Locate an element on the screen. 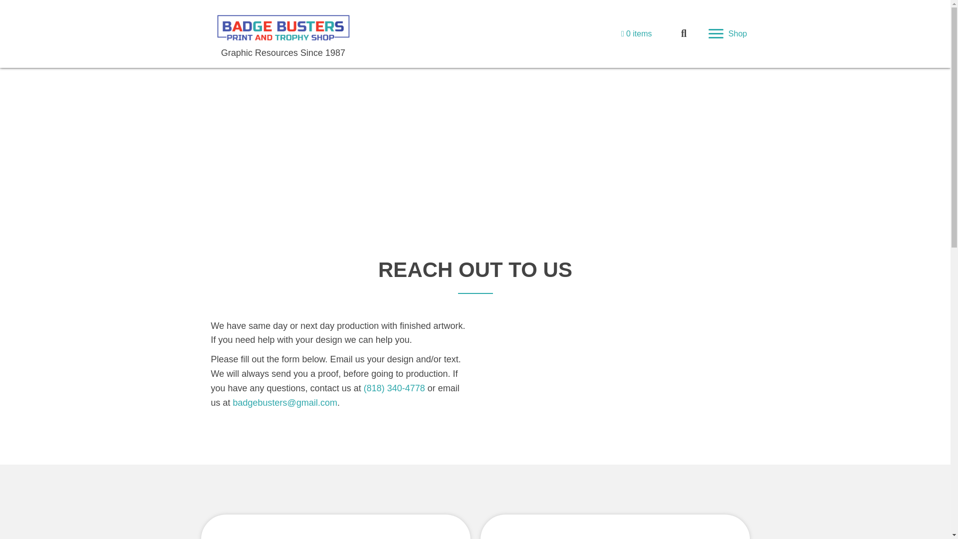  Badge Busters Print and Trophy Shop is located at coordinates (283, 28).